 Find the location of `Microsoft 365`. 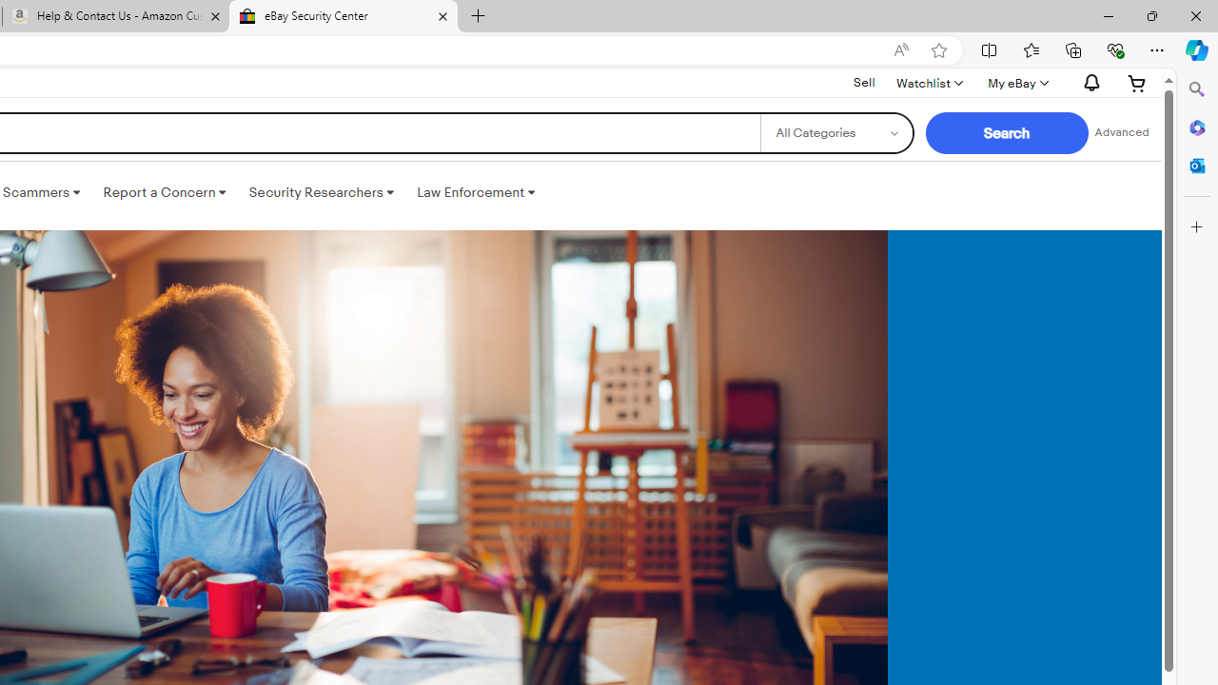

Microsoft 365 is located at coordinates (1197, 127).